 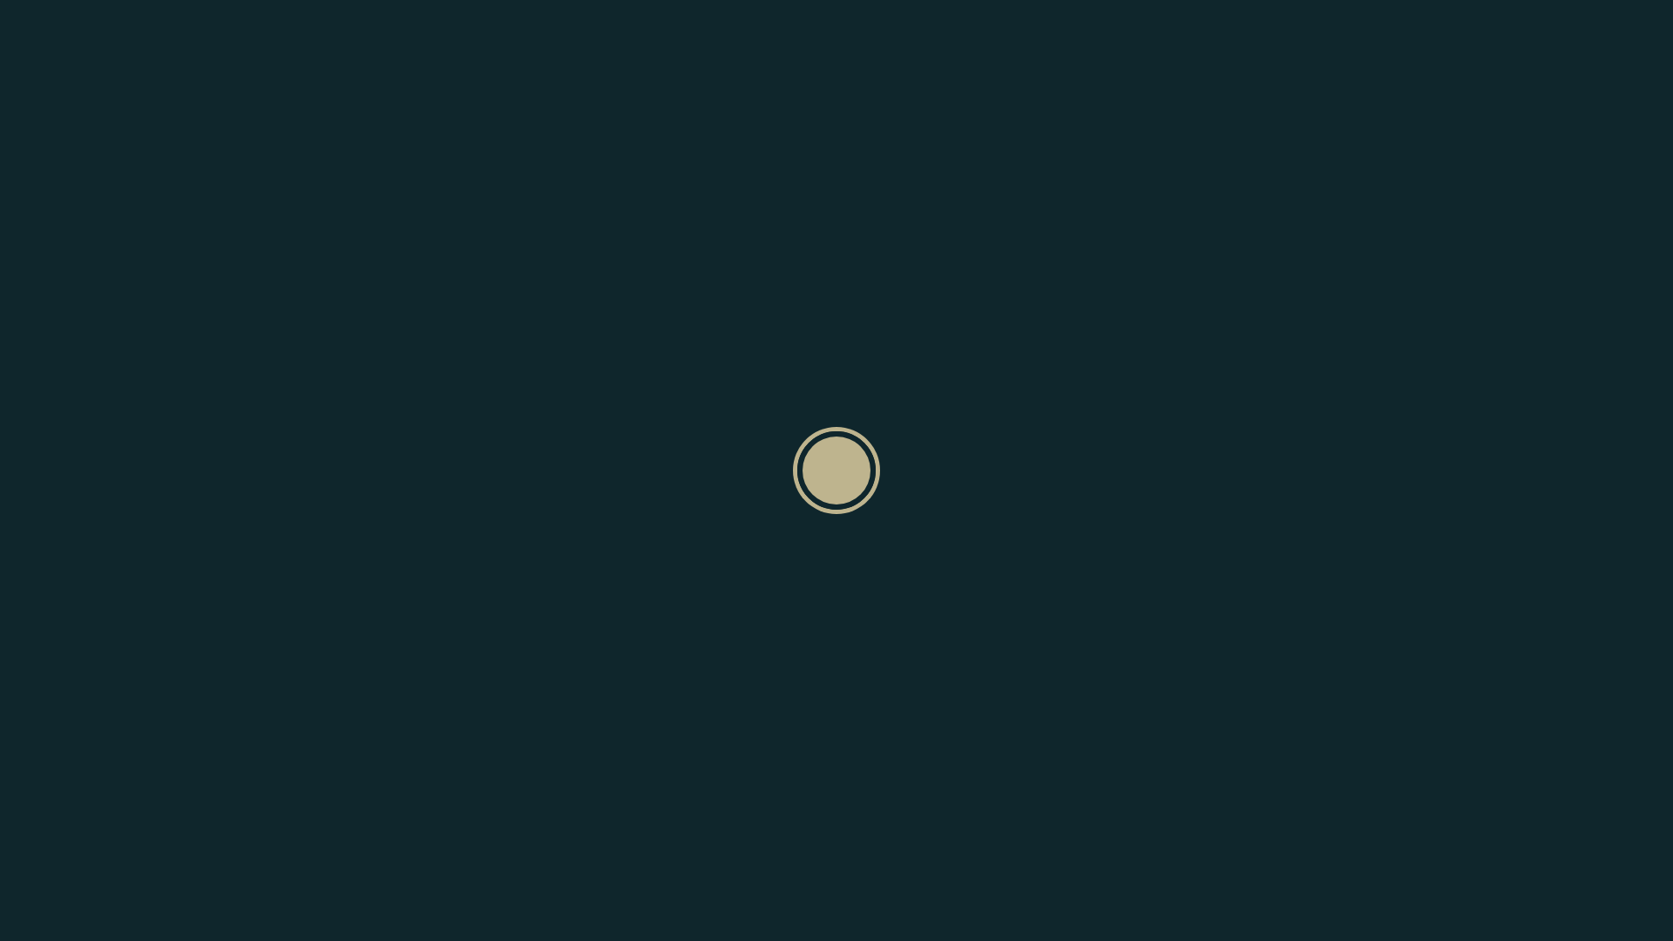 I want to click on Visiter le site (beta), so click(x=1392, y=118).